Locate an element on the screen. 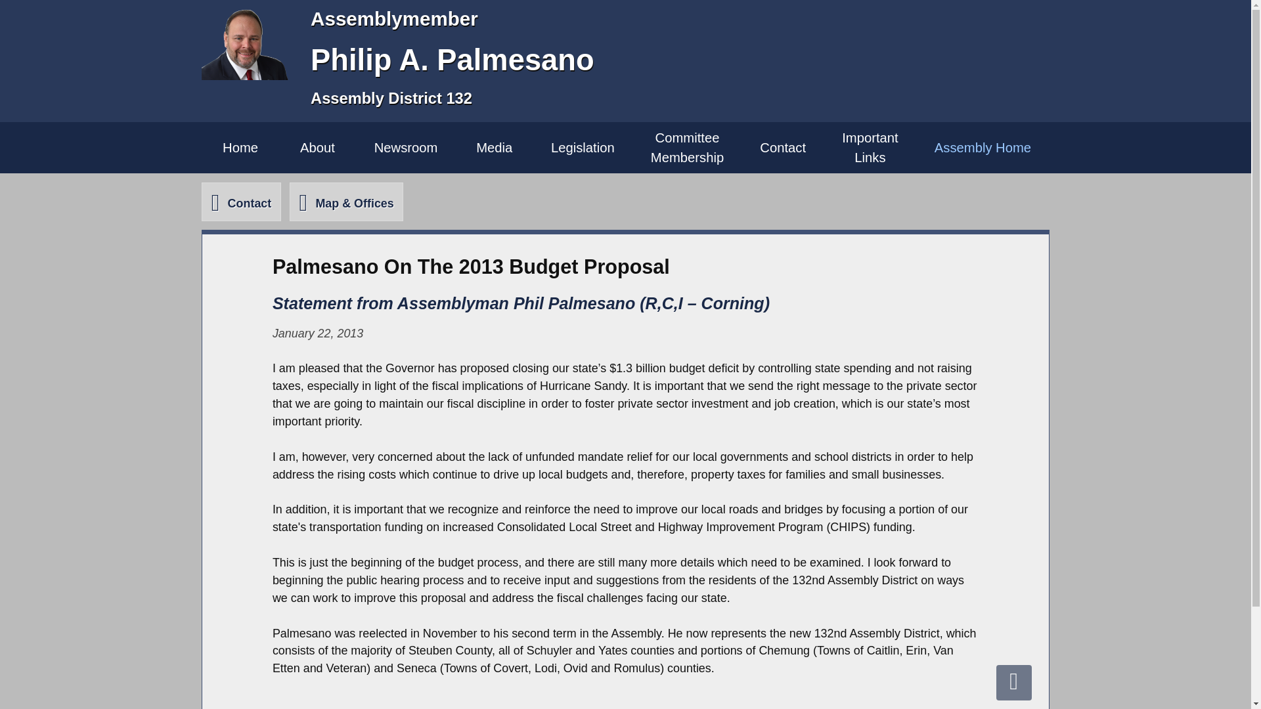  Assembly Home is located at coordinates (494, 147).